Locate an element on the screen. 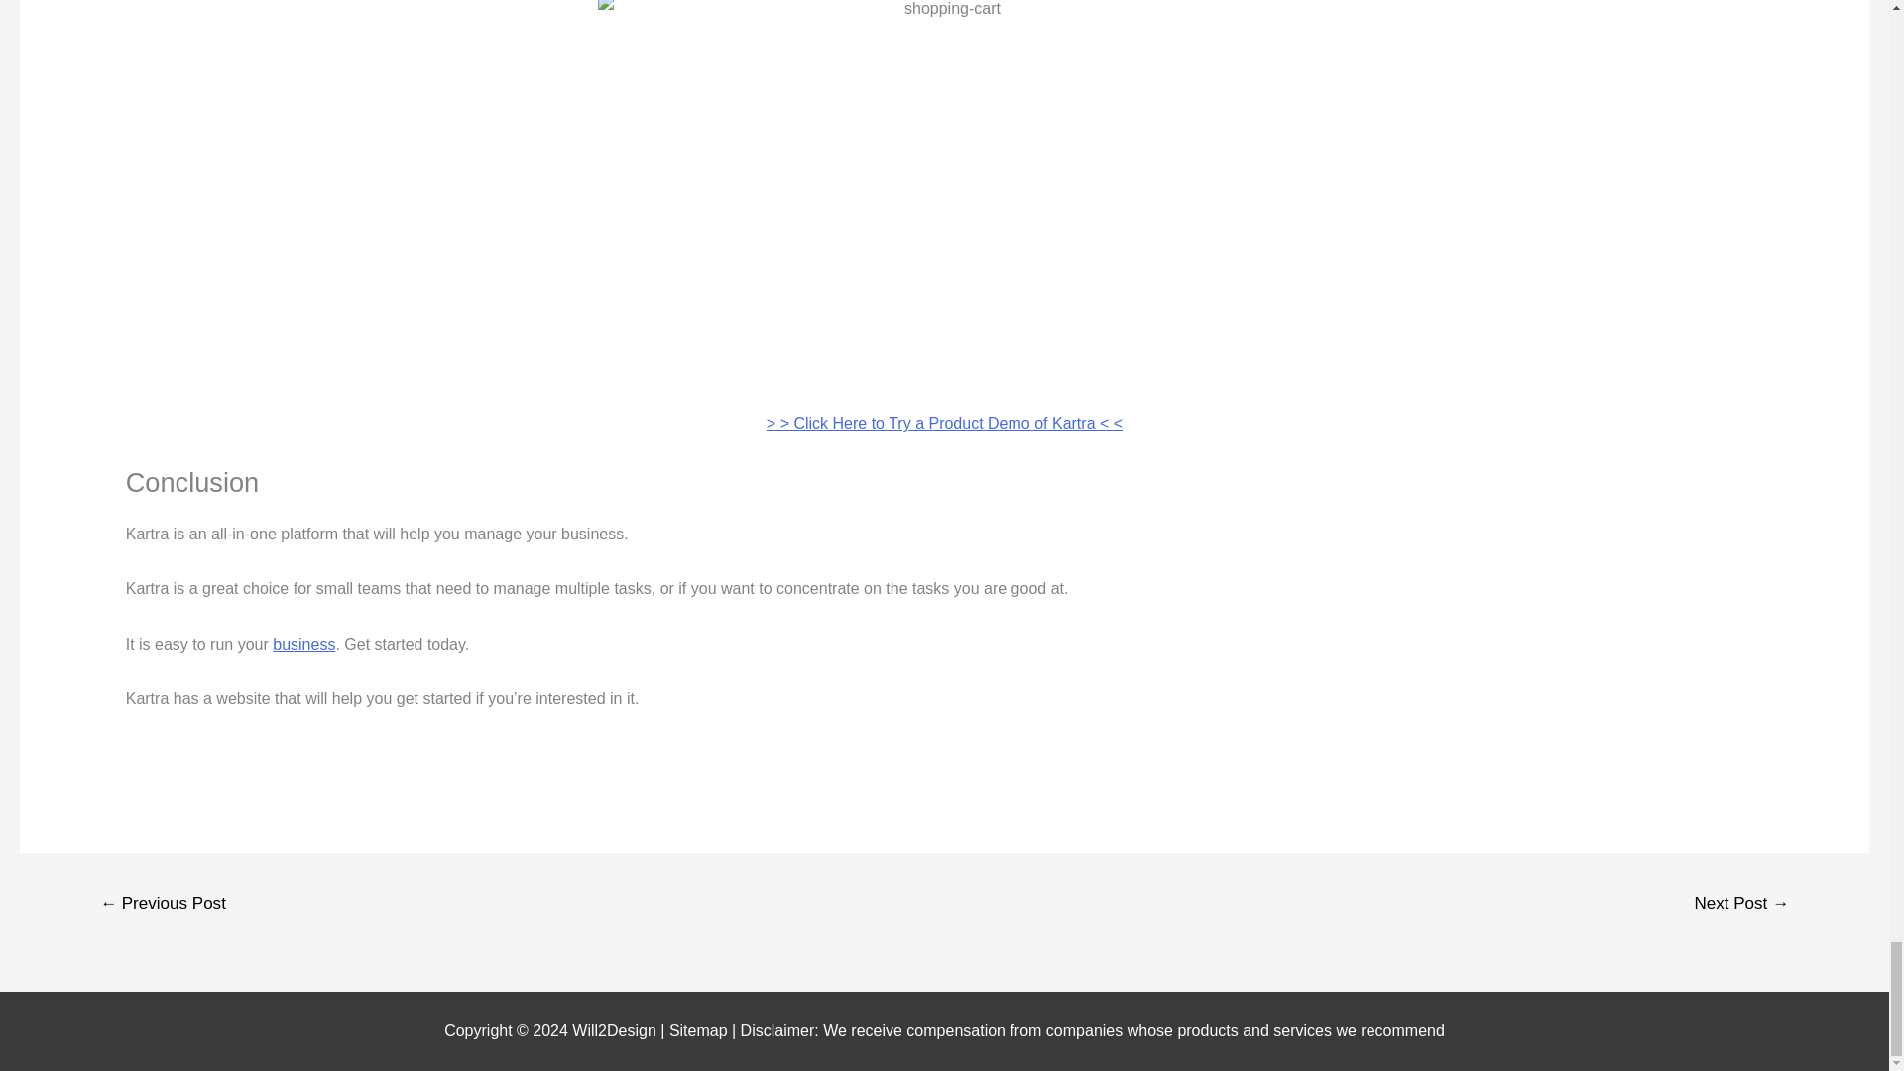  Sitemap is located at coordinates (700, 1030).